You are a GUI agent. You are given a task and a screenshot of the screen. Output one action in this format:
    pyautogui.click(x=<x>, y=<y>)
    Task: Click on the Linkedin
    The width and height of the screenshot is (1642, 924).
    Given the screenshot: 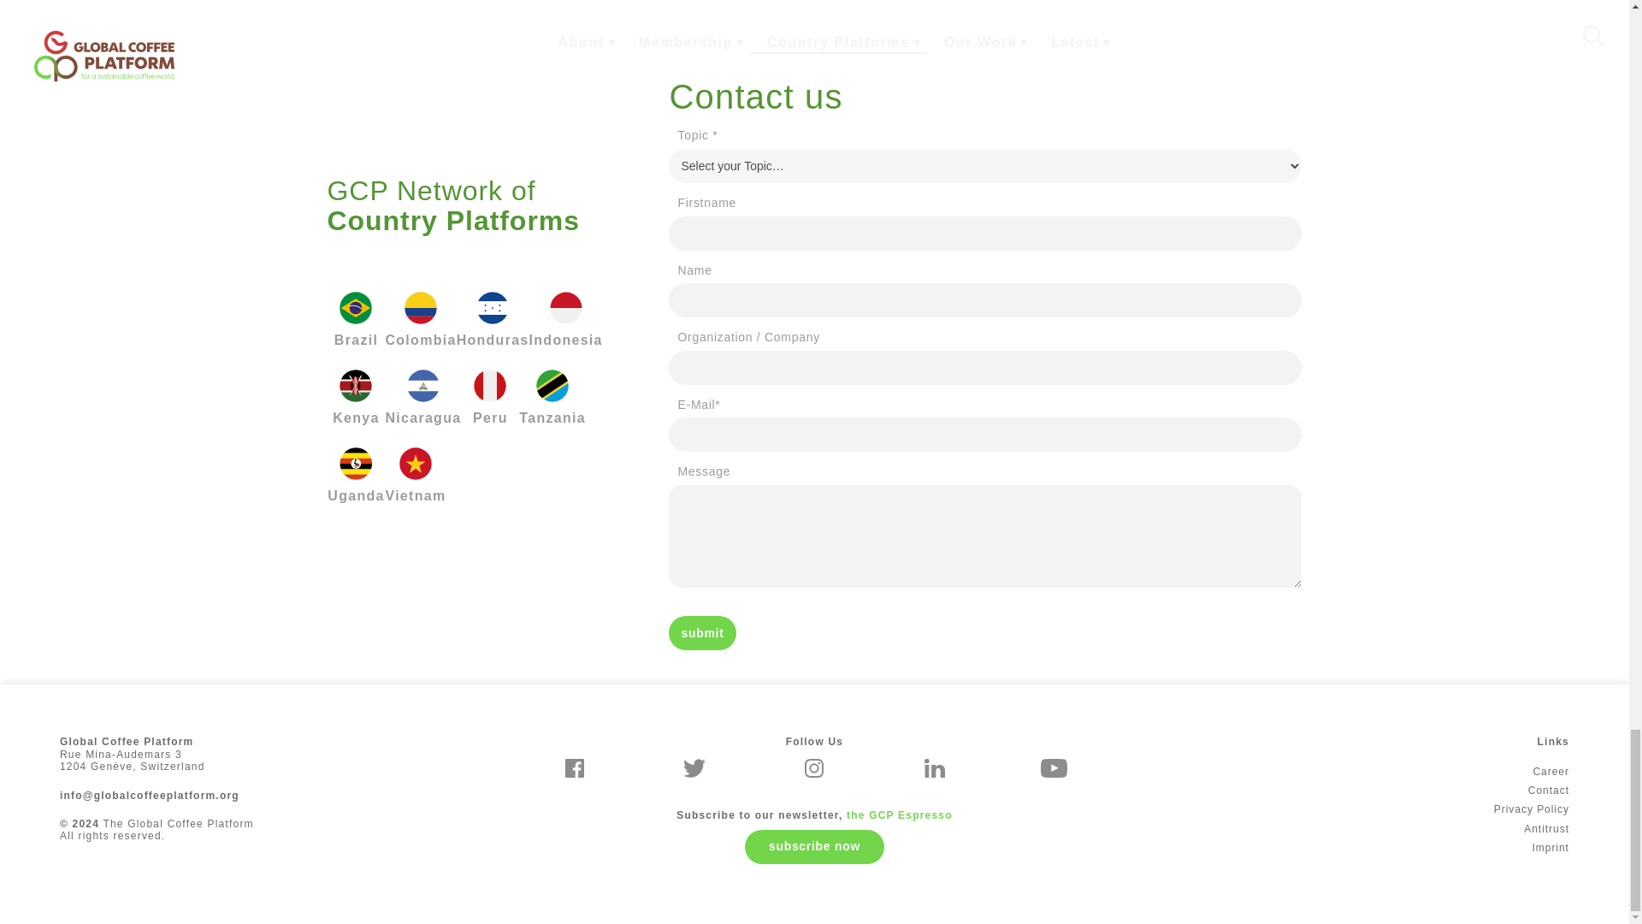 What is the action you would take?
    pyautogui.click(x=934, y=768)
    